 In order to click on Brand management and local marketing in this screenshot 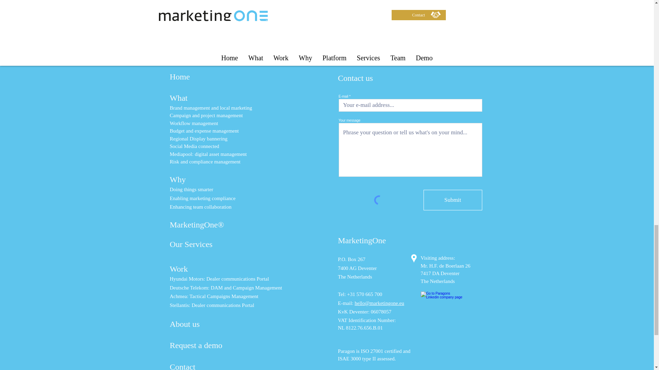, I will do `click(210, 108)`.